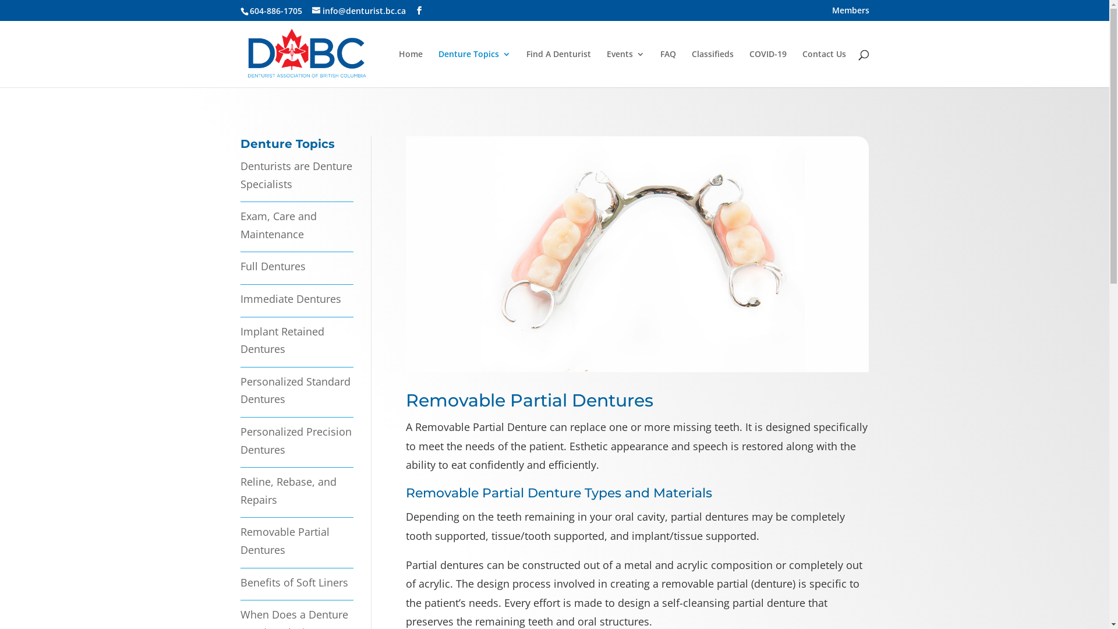 This screenshot has width=1118, height=629. Describe the element at coordinates (410, 69) in the screenshot. I see `Home` at that location.